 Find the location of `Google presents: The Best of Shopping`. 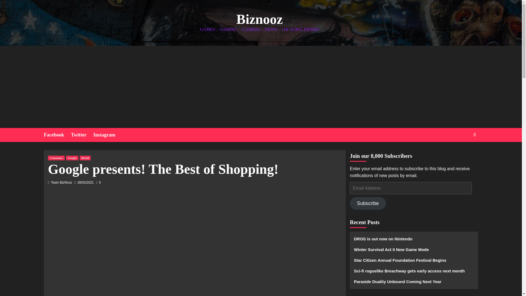

Google presents: The Best of Shopping is located at coordinates (135, 246).